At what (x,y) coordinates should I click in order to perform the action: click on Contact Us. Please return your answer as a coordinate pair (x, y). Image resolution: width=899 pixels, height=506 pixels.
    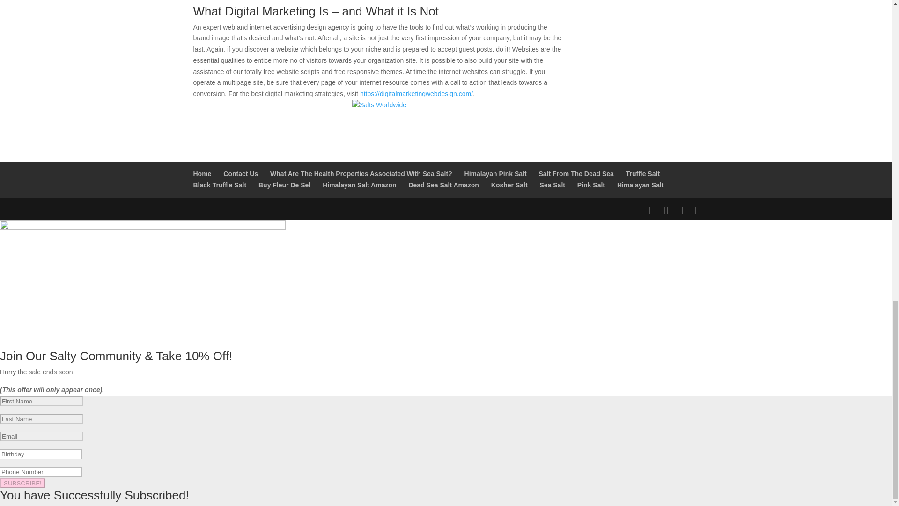
    Looking at the image, I should click on (241, 173).